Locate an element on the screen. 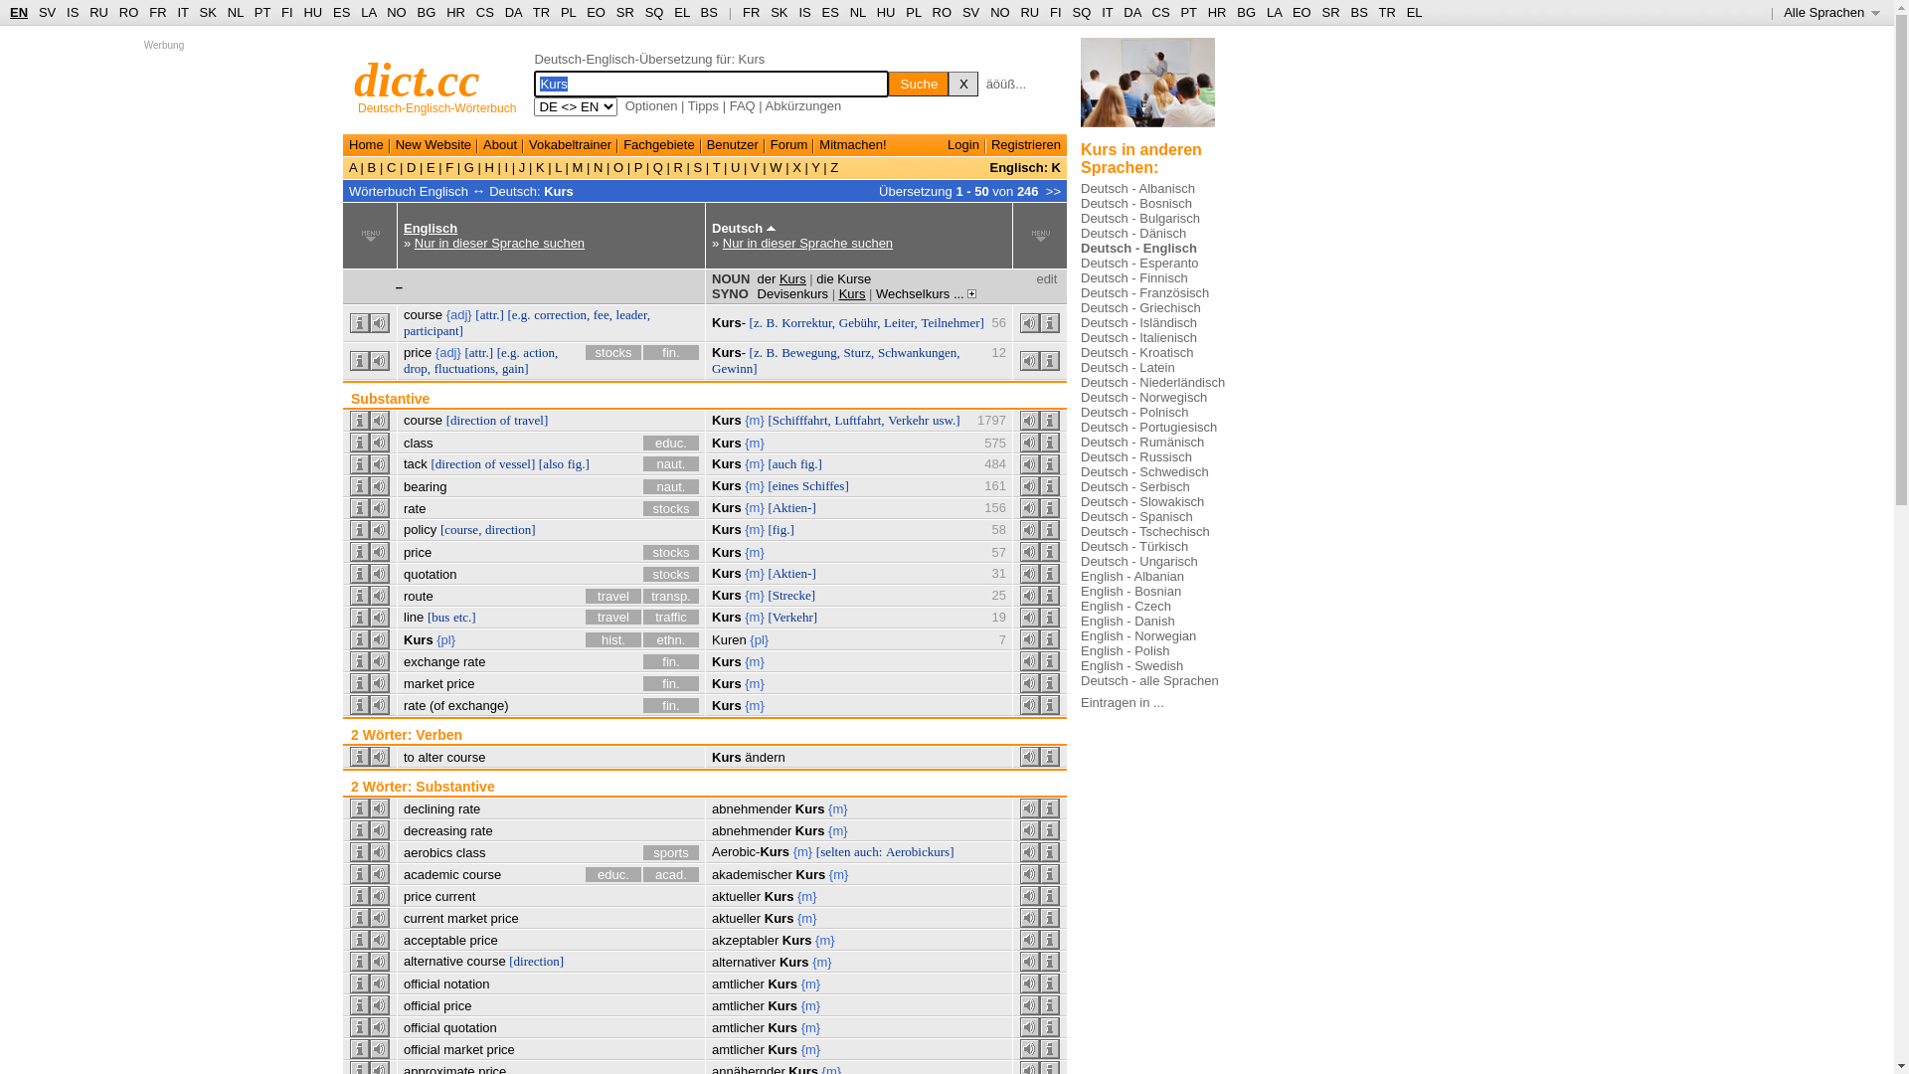  EL is located at coordinates (1415, 12).